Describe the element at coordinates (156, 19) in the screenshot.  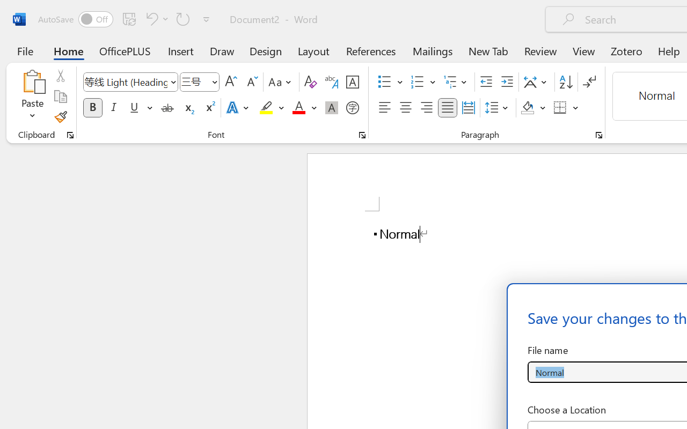
I see `Undo Typing` at that location.